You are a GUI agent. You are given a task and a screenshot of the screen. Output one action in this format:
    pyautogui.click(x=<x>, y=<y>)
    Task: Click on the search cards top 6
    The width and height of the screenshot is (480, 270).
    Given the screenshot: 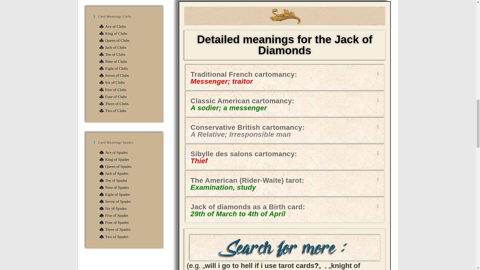 What is the action you would take?
    pyautogui.click(x=284, y=247)
    